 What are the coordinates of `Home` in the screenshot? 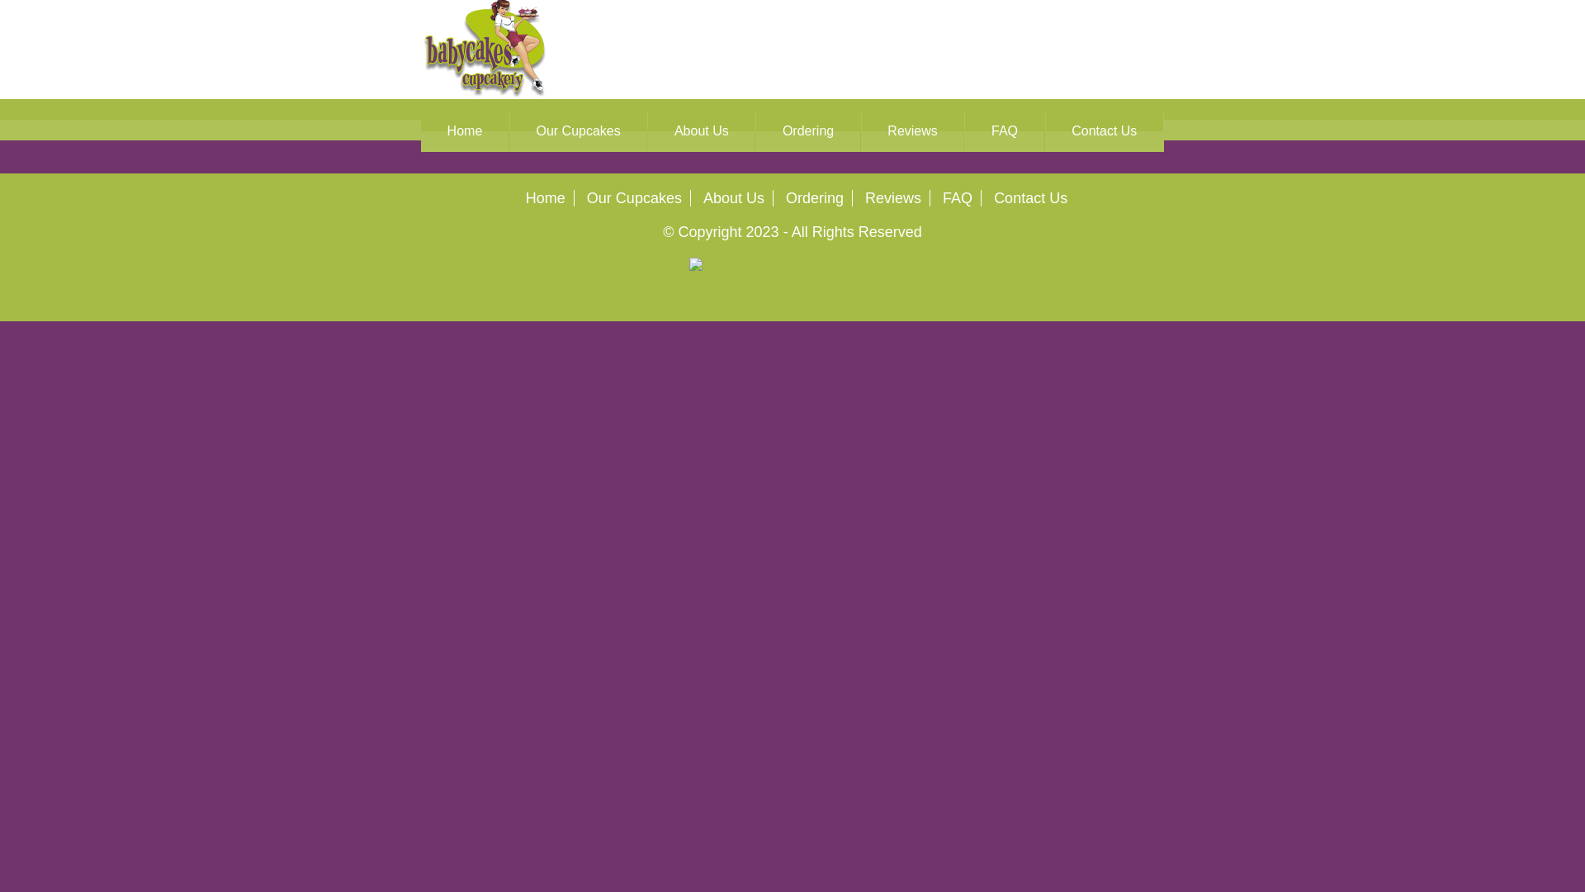 It's located at (465, 131).